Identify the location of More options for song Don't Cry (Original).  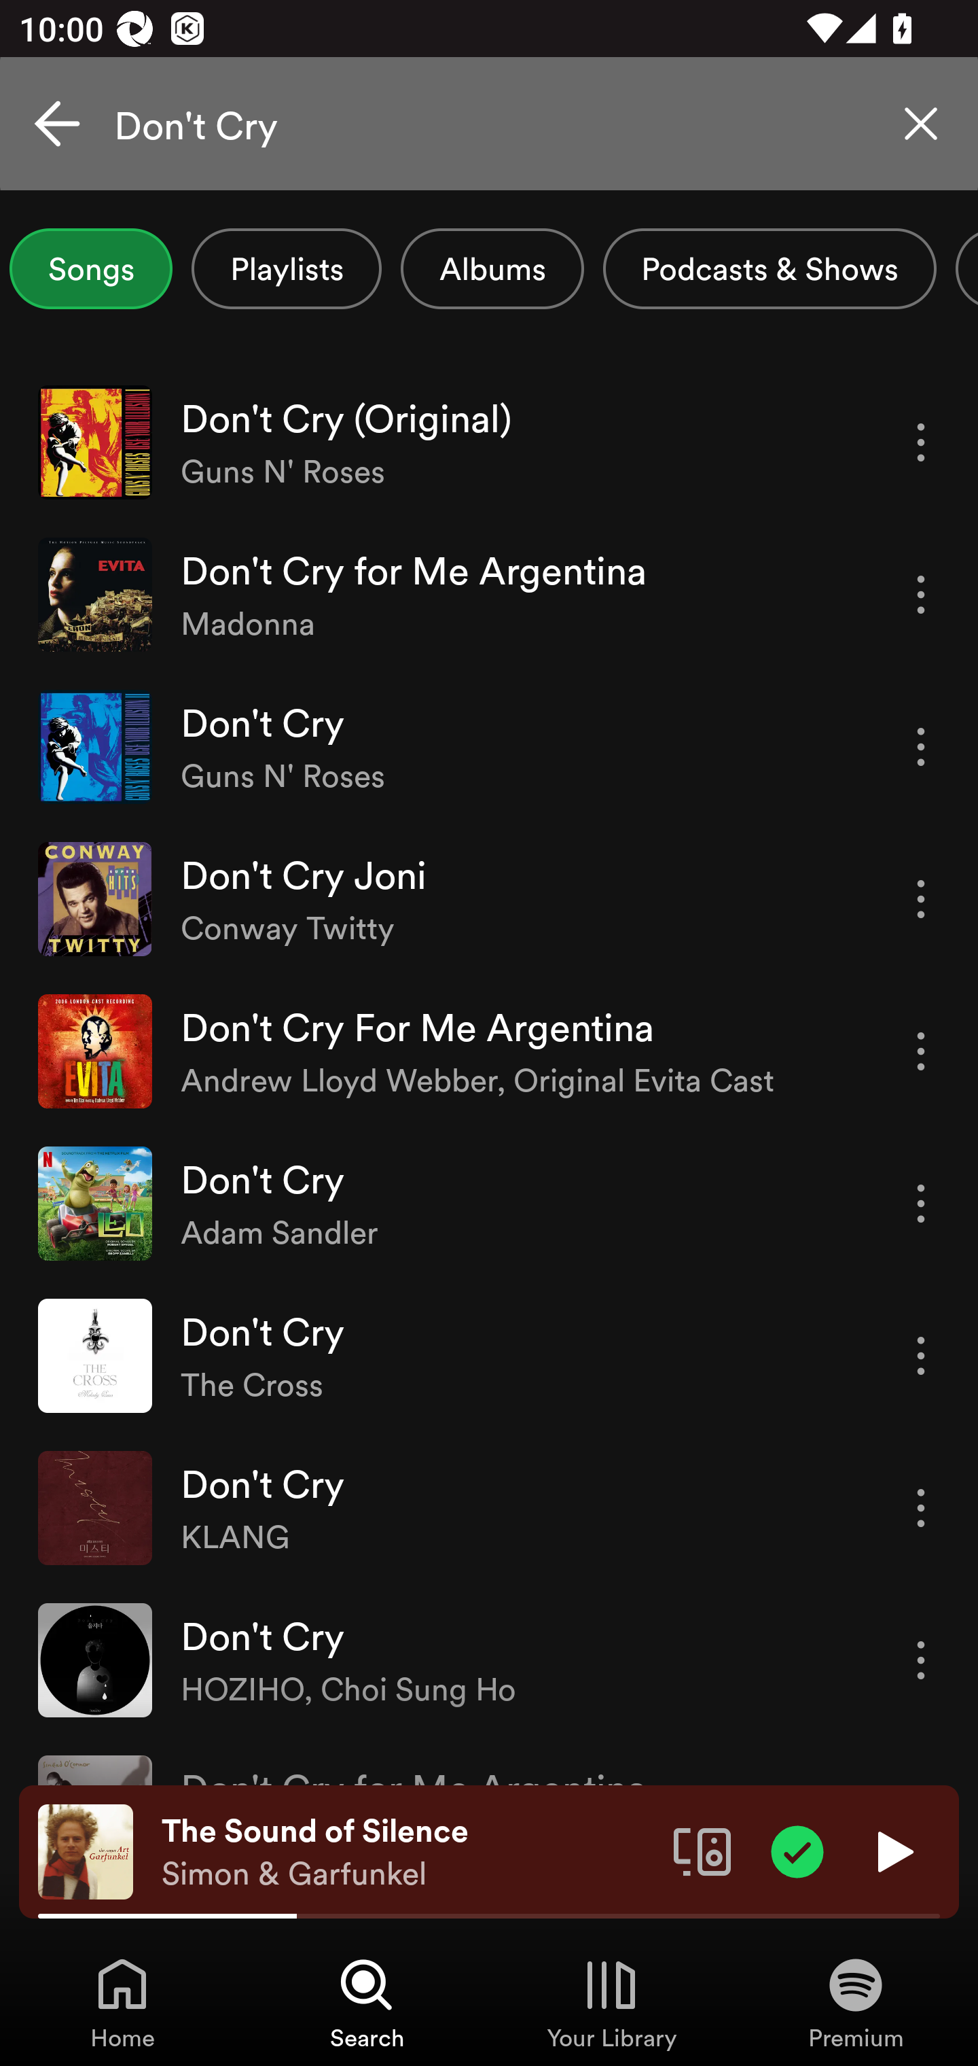
(921, 443).